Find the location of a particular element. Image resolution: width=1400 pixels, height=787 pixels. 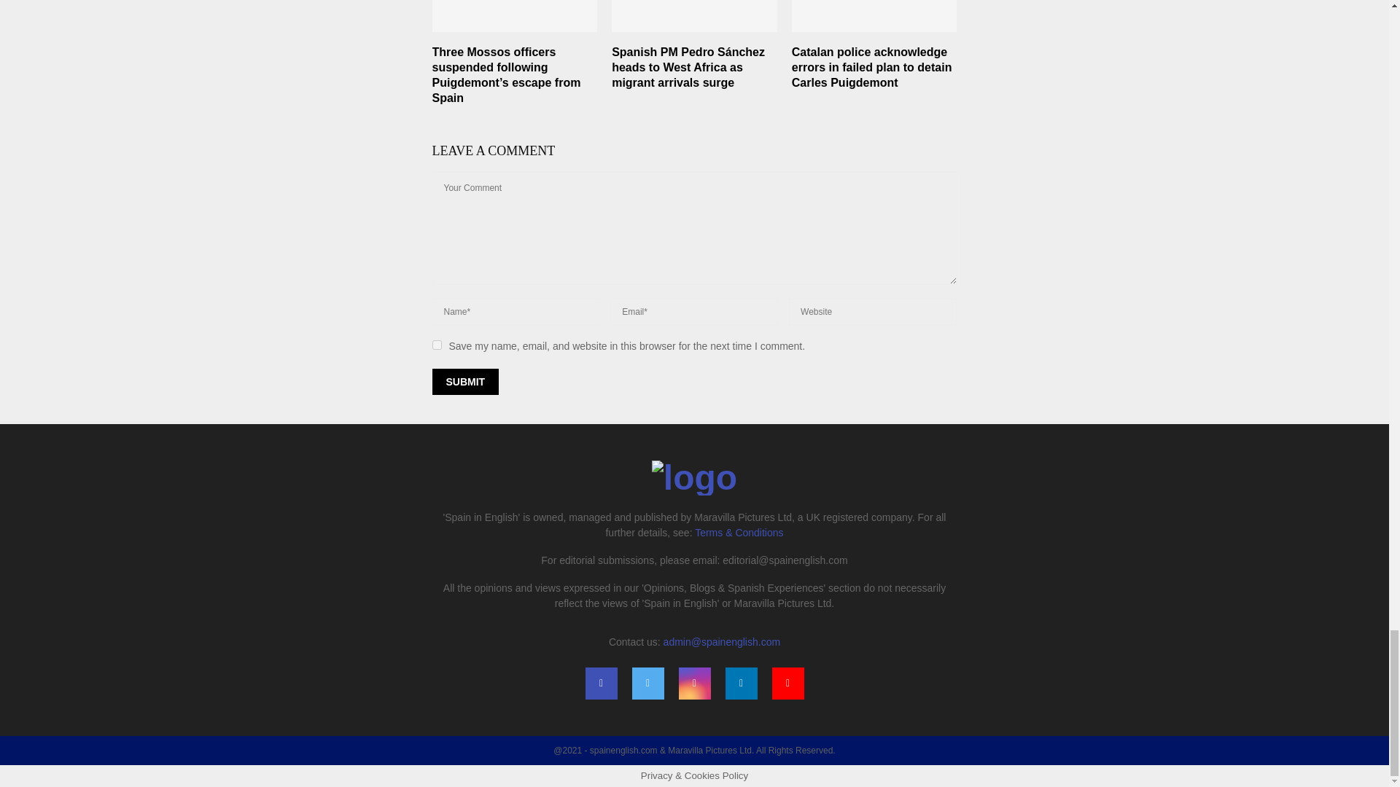

Submit is located at coordinates (464, 382).